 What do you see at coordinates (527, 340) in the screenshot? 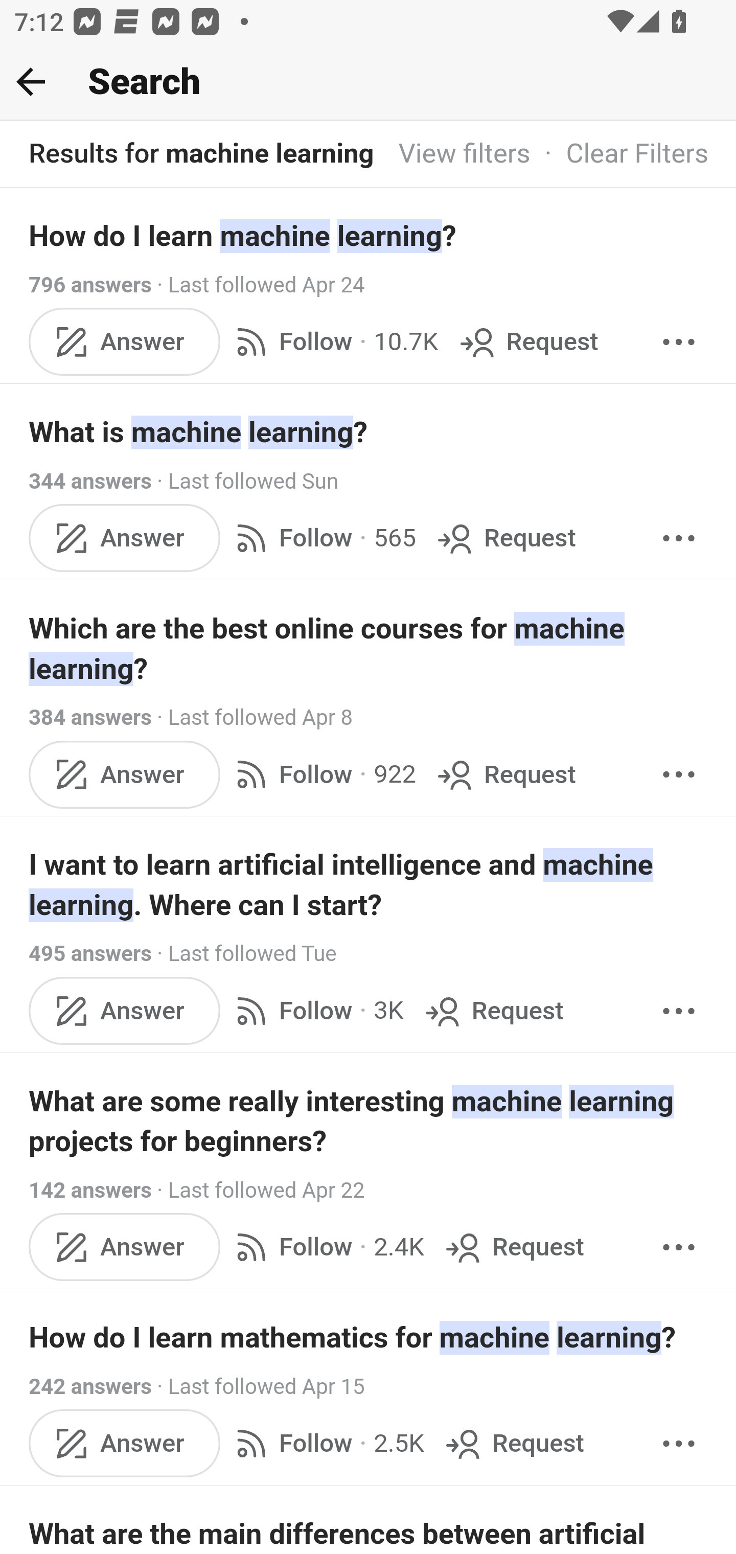
I see `Request` at bounding box center [527, 340].